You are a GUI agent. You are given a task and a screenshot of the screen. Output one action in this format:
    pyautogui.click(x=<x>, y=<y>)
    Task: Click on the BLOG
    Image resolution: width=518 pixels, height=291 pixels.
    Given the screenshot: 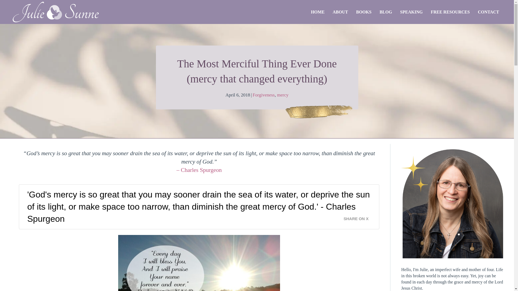 What is the action you would take?
    pyautogui.click(x=386, y=12)
    